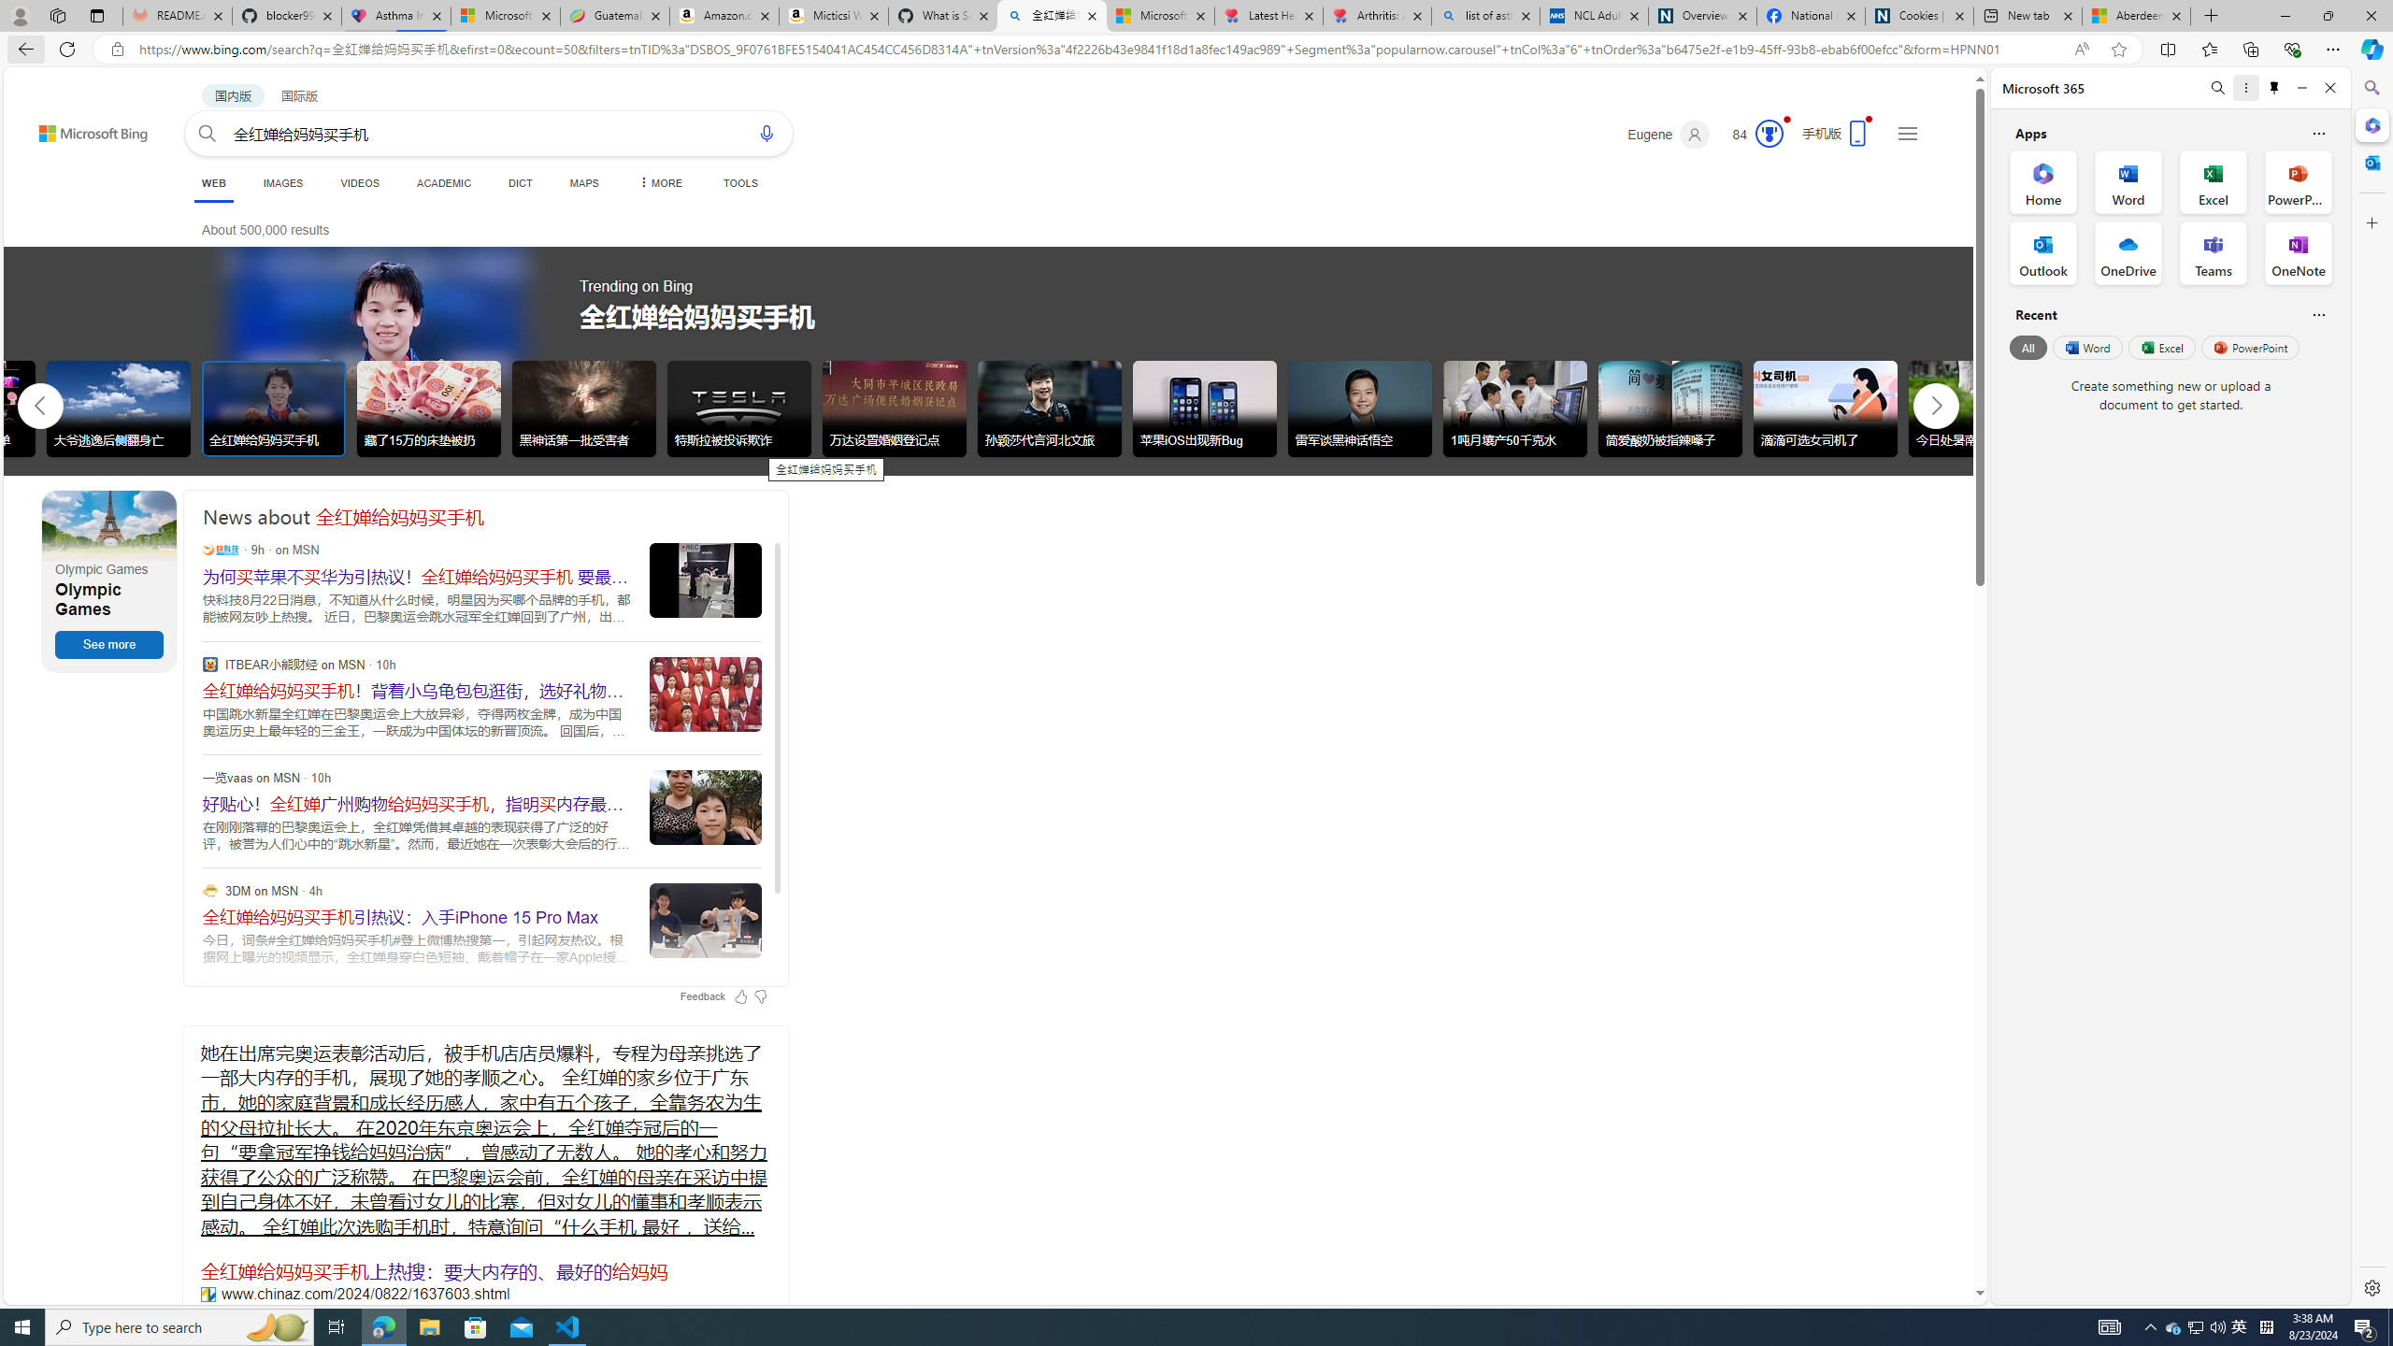  What do you see at coordinates (1785, 120) in the screenshot?
I see `Animation` at bounding box center [1785, 120].